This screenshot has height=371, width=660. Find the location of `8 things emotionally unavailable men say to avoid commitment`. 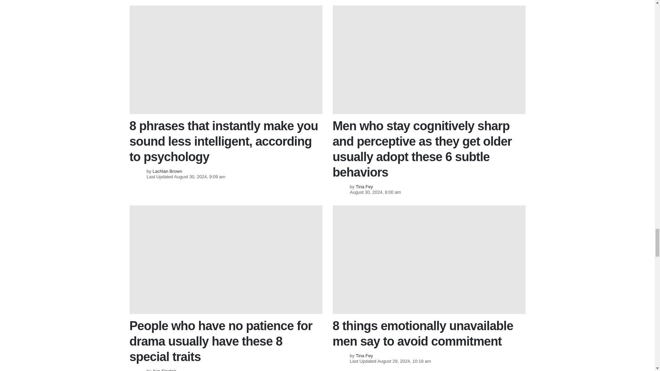

8 things emotionally unavailable men say to avoid commitment is located at coordinates (429, 260).